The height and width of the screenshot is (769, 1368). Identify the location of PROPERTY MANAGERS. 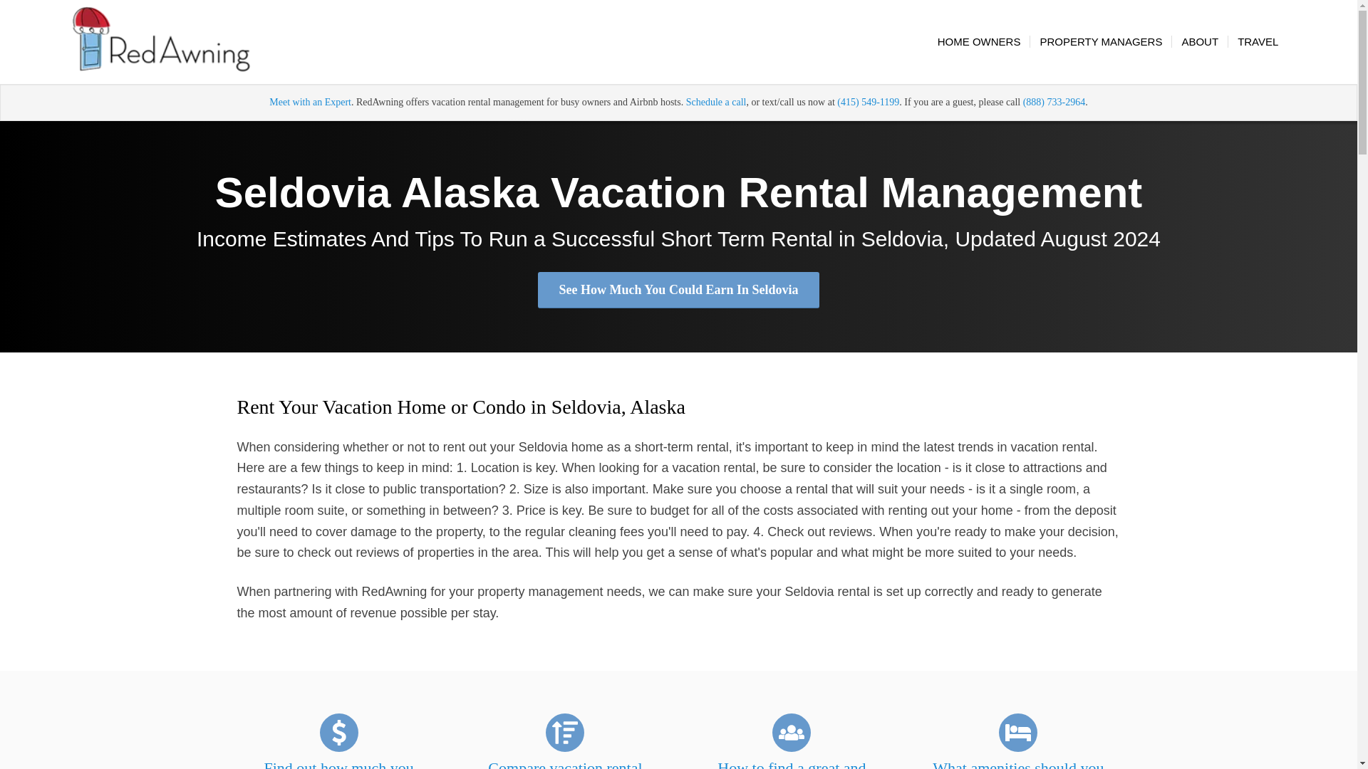
(1100, 41).